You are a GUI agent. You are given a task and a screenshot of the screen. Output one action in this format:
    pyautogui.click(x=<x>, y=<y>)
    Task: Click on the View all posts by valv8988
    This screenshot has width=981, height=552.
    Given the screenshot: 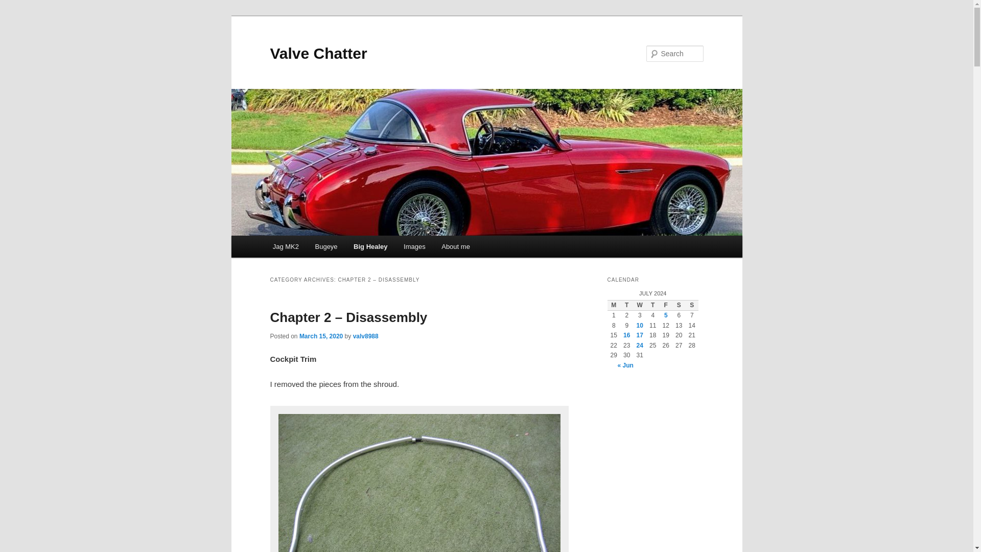 What is the action you would take?
    pyautogui.click(x=366, y=336)
    